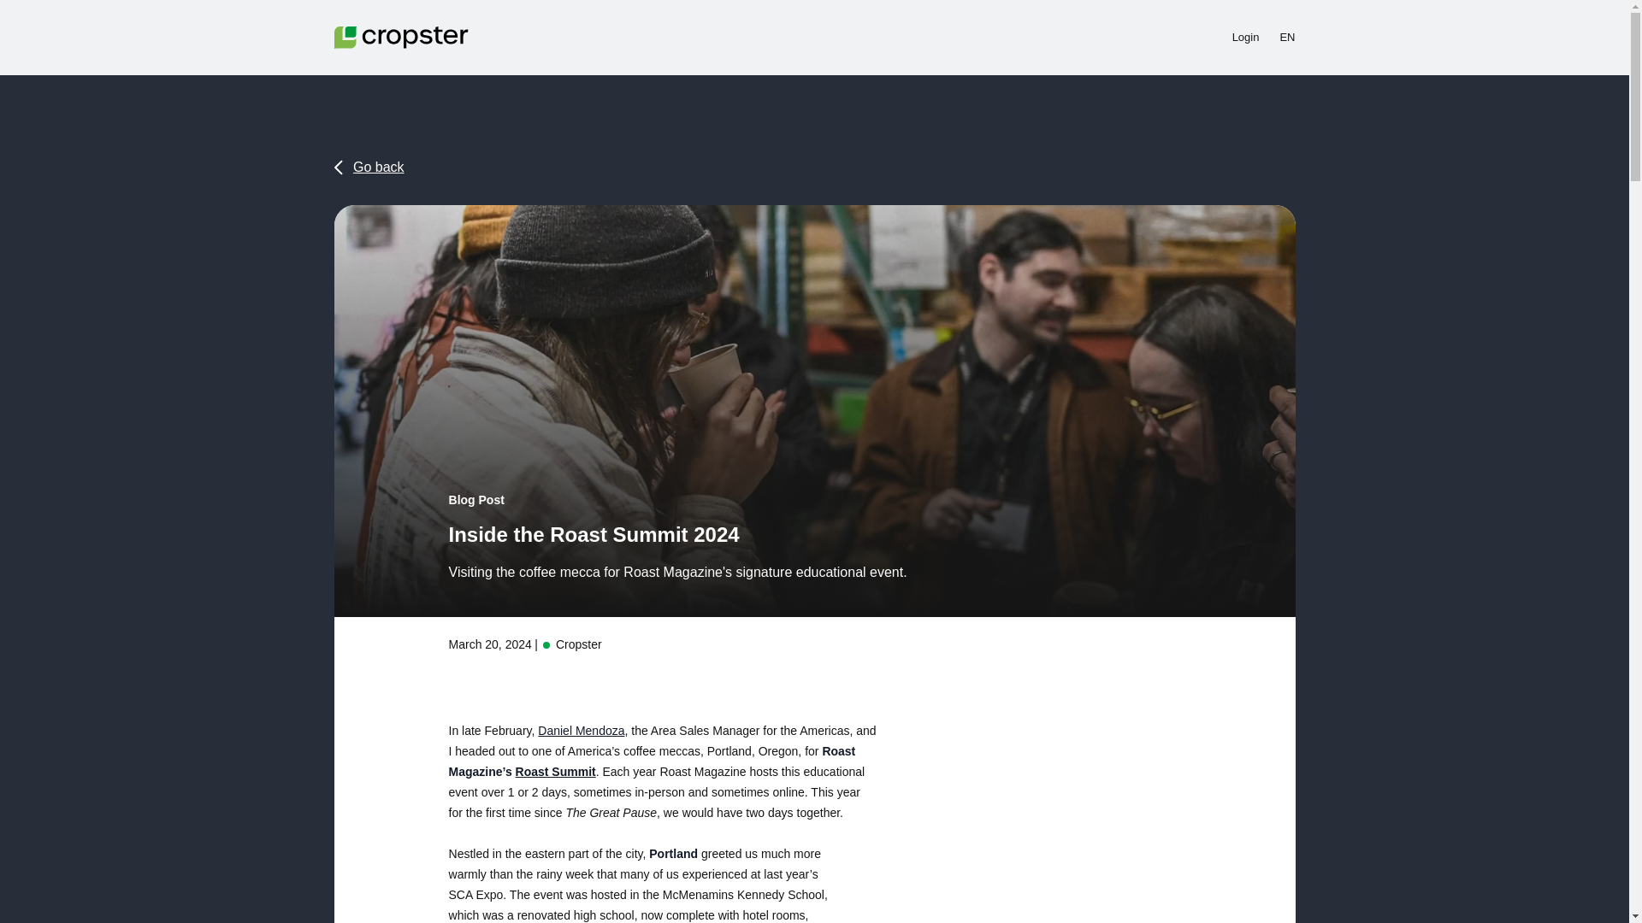 This screenshot has width=1642, height=923. What do you see at coordinates (475, 499) in the screenshot?
I see `Go to Blog Post.` at bounding box center [475, 499].